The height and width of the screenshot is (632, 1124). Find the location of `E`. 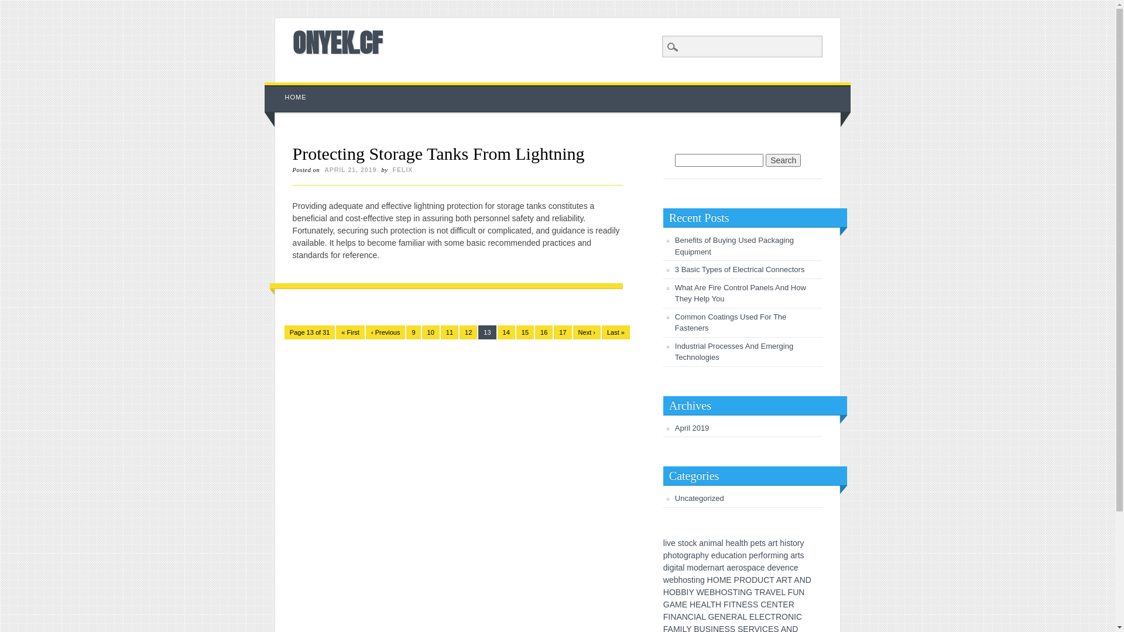

E is located at coordinates (698, 604).